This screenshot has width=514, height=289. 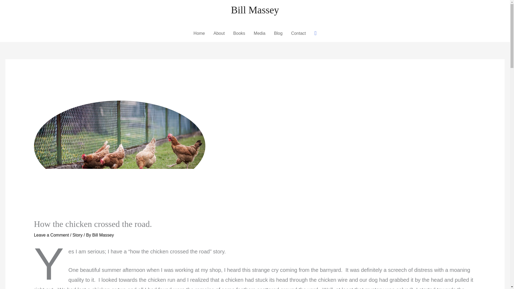 What do you see at coordinates (298, 33) in the screenshot?
I see `Contact` at bounding box center [298, 33].